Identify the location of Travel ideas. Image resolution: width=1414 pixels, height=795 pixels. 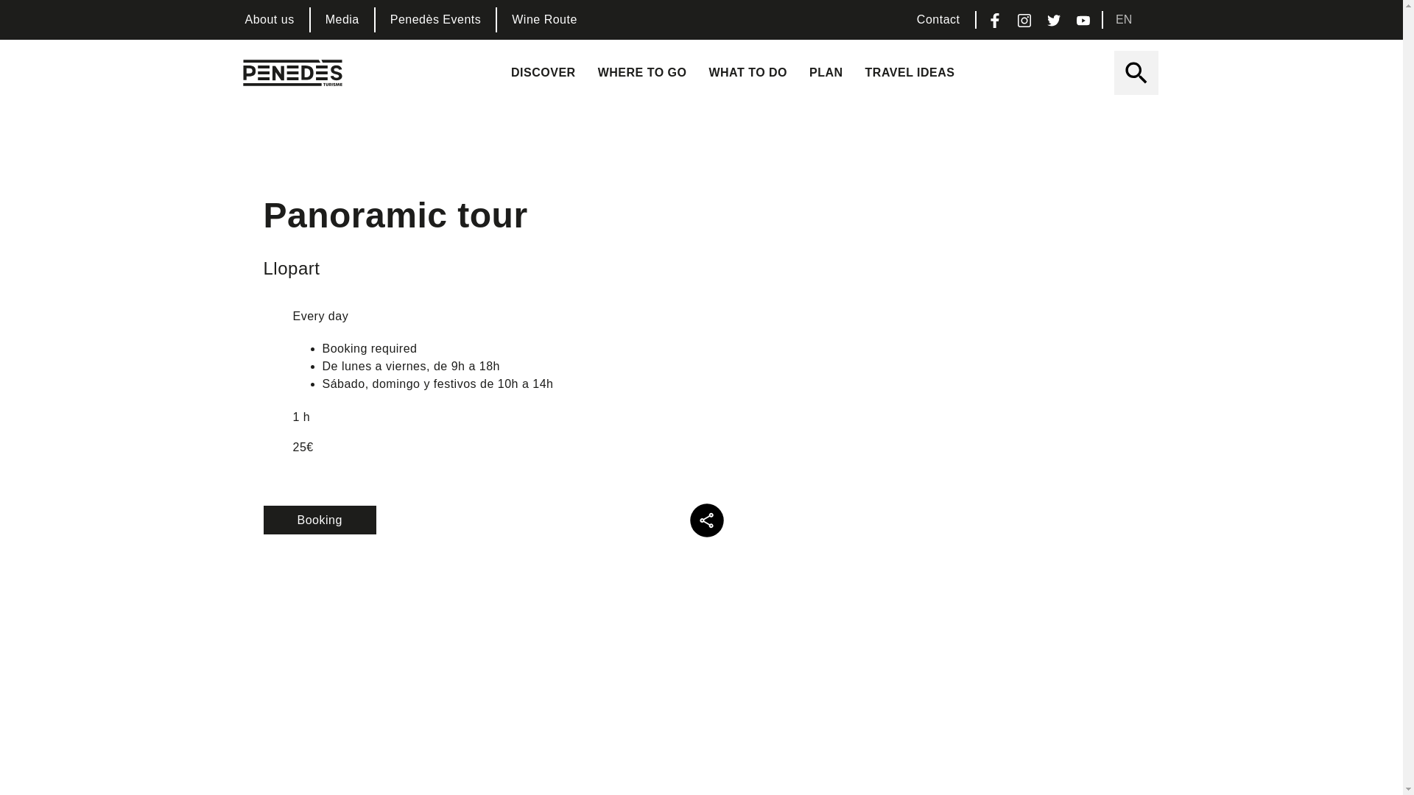
(910, 72).